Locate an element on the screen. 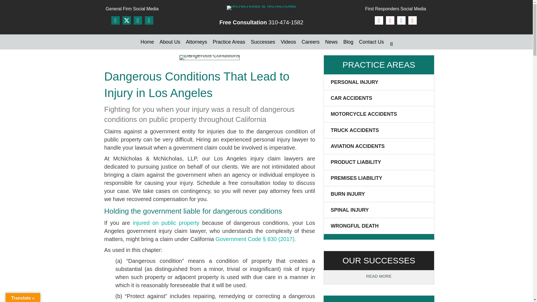 The width and height of the screenshot is (537, 302). Attorneys is located at coordinates (196, 42).